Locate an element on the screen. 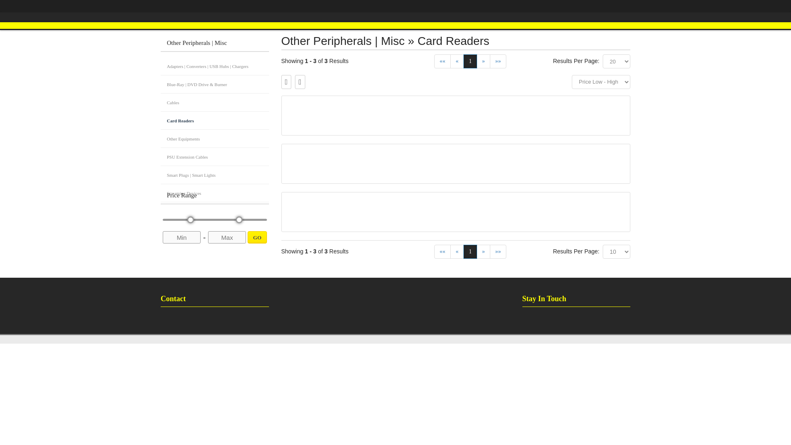 The width and height of the screenshot is (791, 445). First Page is located at coordinates (442, 251).